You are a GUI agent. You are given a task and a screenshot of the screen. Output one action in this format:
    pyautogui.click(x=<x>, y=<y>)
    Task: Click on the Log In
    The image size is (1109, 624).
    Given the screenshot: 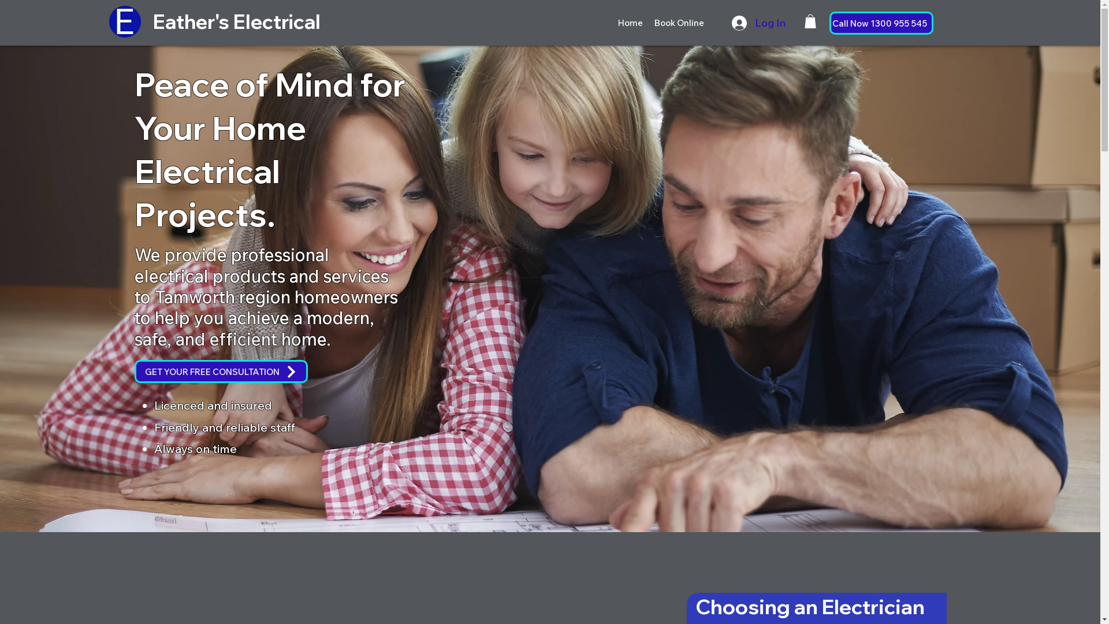 What is the action you would take?
    pyautogui.click(x=743, y=23)
    